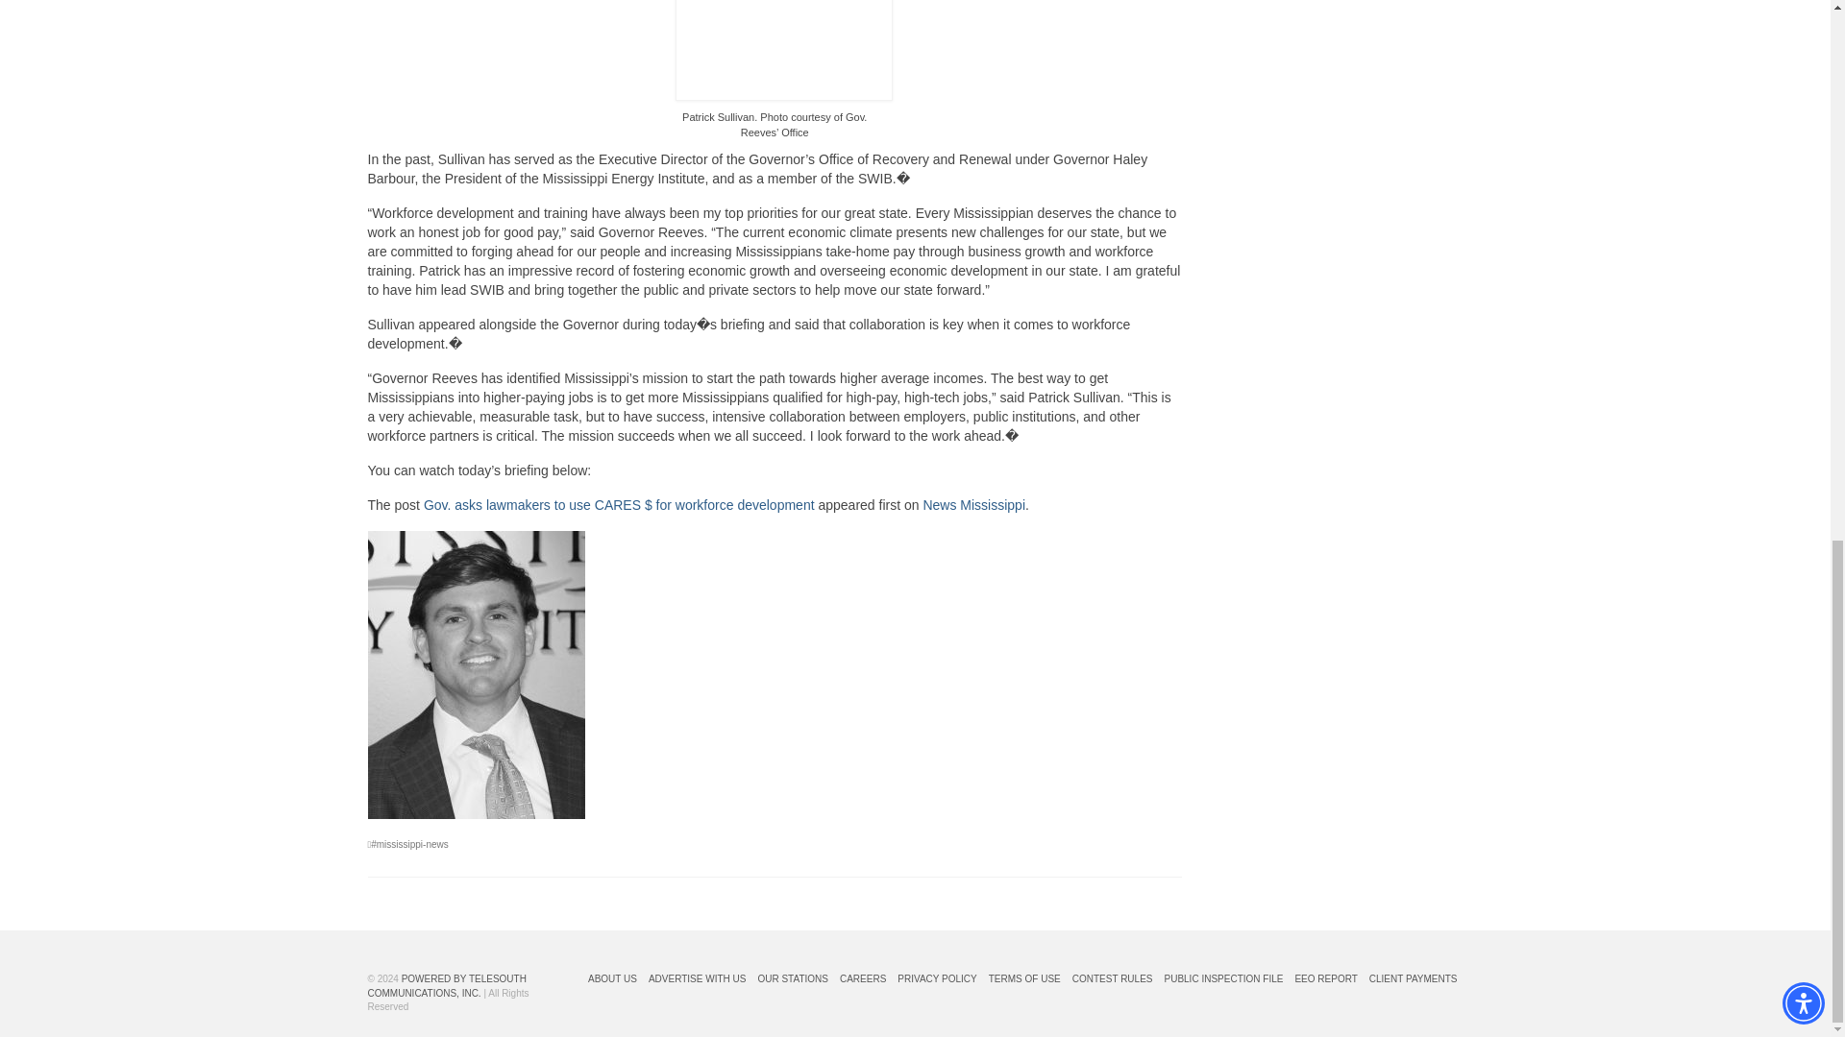  I want to click on ABOUT US, so click(612, 979).